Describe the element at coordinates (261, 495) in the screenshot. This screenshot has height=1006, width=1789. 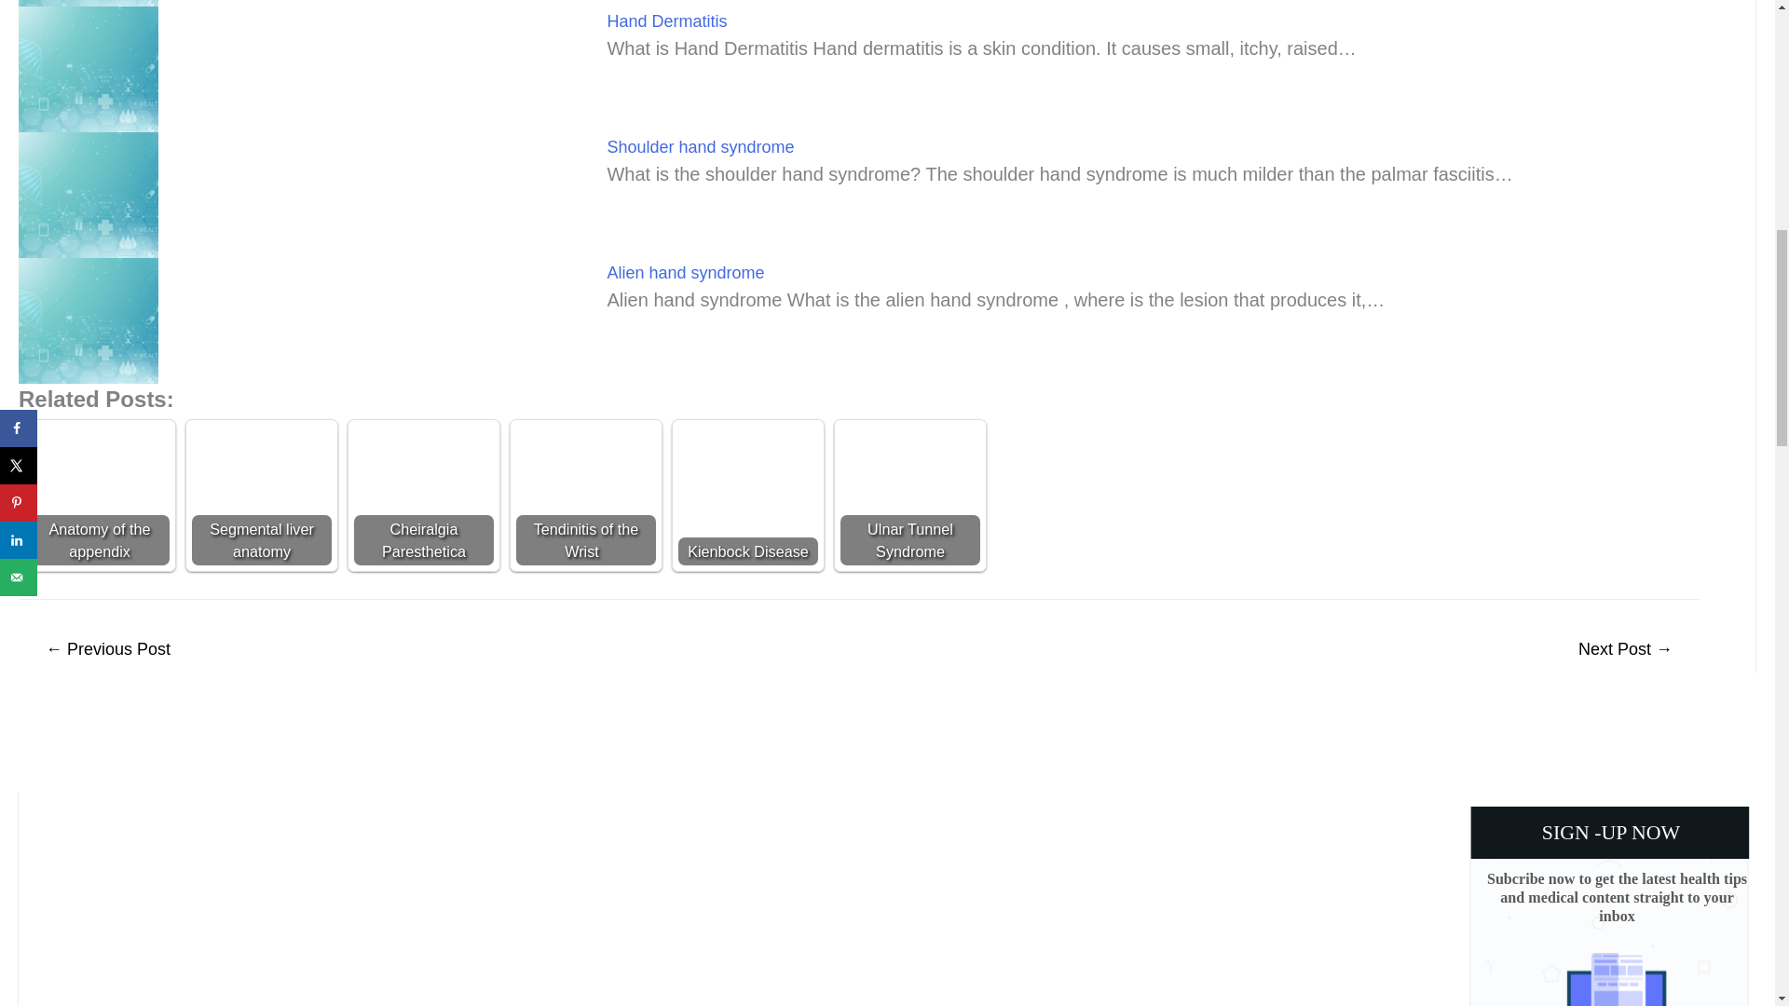
I see `Segmental liver anatomy` at that location.